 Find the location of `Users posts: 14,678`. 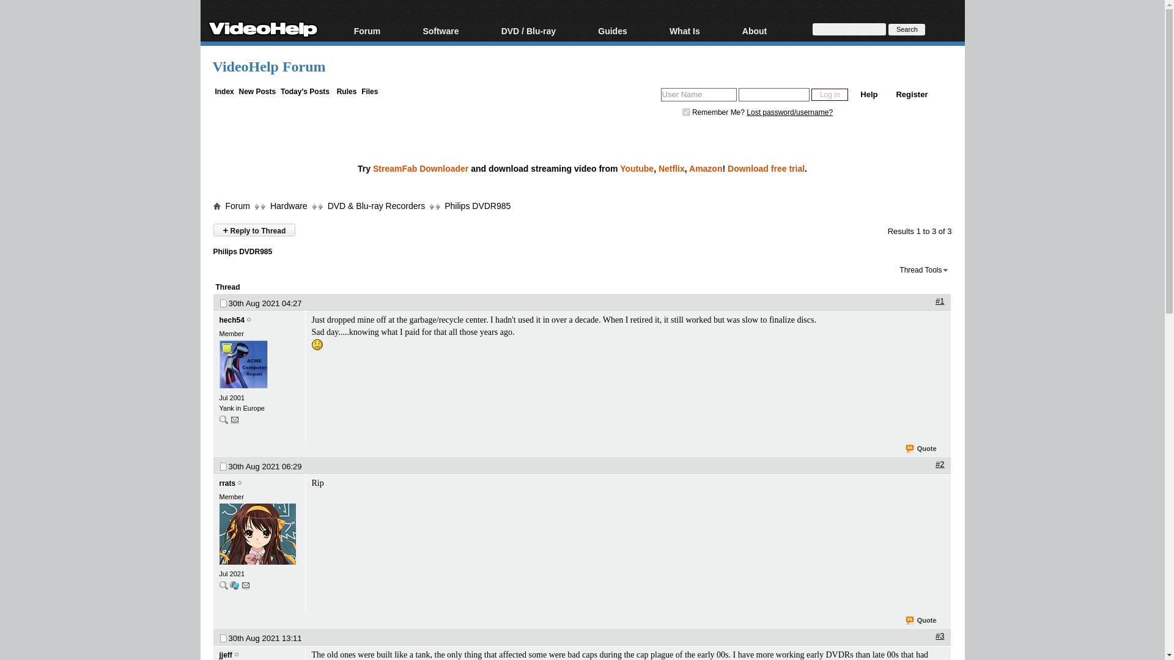

Users posts: 14,678 is located at coordinates (223, 420).